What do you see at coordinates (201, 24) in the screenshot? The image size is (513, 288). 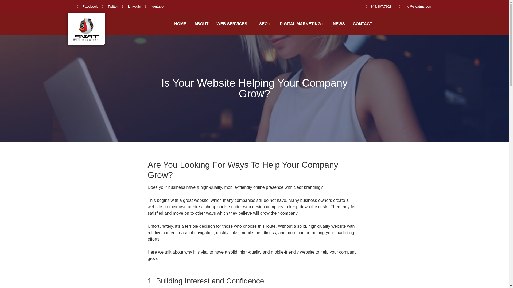 I see `ABOUT` at bounding box center [201, 24].